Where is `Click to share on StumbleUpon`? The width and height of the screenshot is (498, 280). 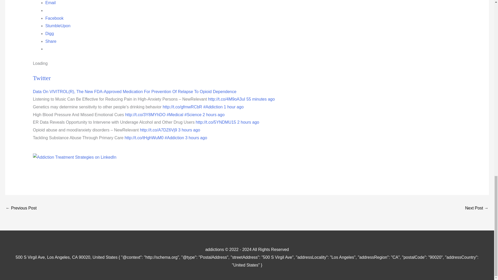
Click to share on StumbleUpon is located at coordinates (58, 26).